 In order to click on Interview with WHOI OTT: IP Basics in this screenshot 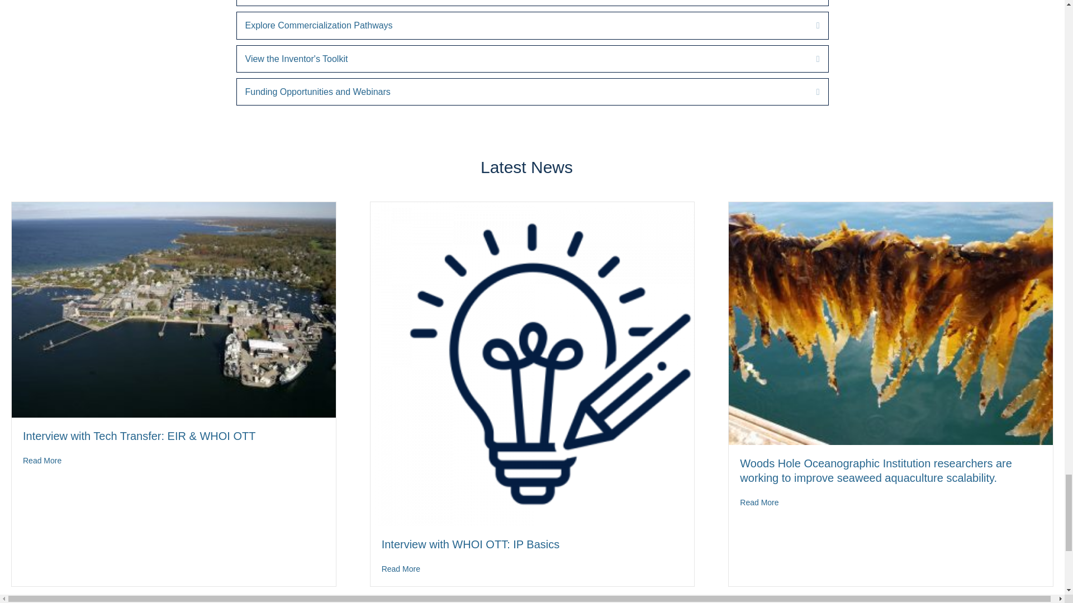, I will do `click(471, 544)`.